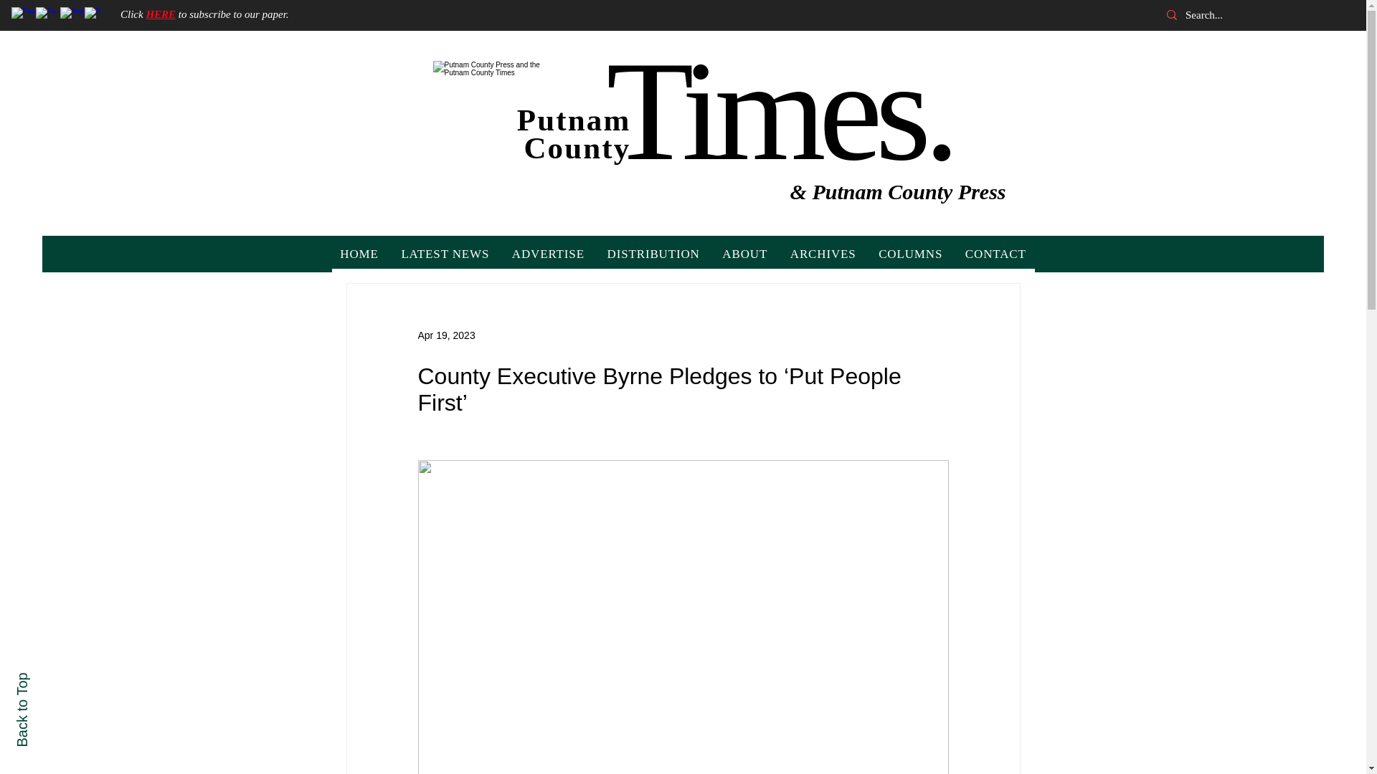  What do you see at coordinates (445, 254) in the screenshot?
I see `LATEST NEWS` at bounding box center [445, 254].